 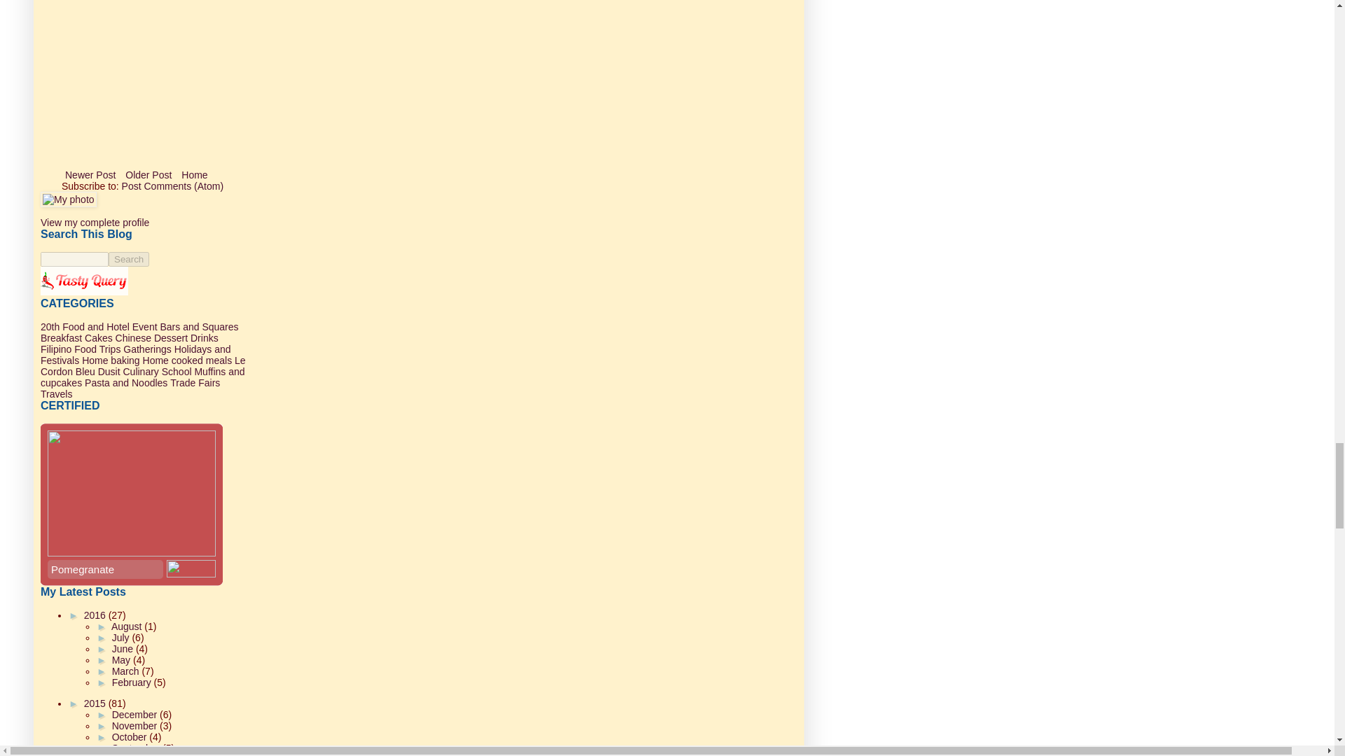 What do you see at coordinates (90, 175) in the screenshot?
I see `Newer Post` at bounding box center [90, 175].